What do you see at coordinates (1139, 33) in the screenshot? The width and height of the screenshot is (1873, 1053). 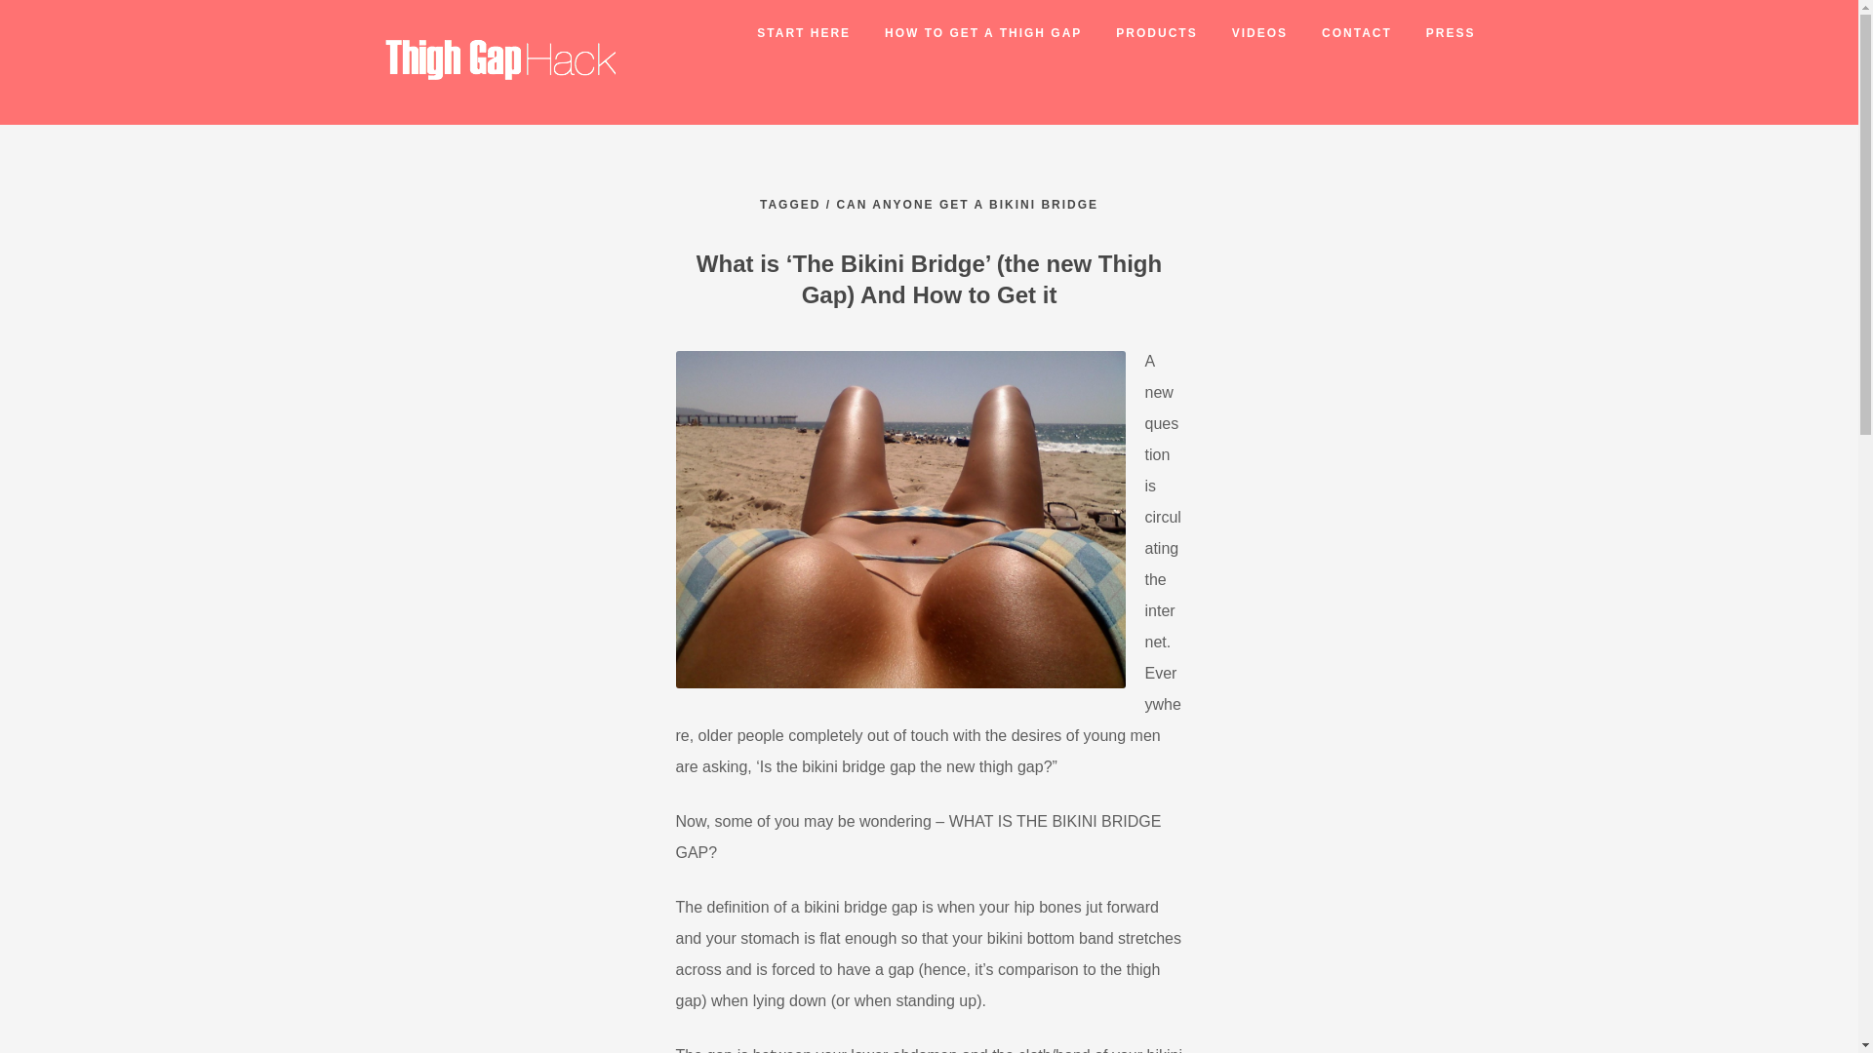 I see `PRODUCTS` at bounding box center [1139, 33].